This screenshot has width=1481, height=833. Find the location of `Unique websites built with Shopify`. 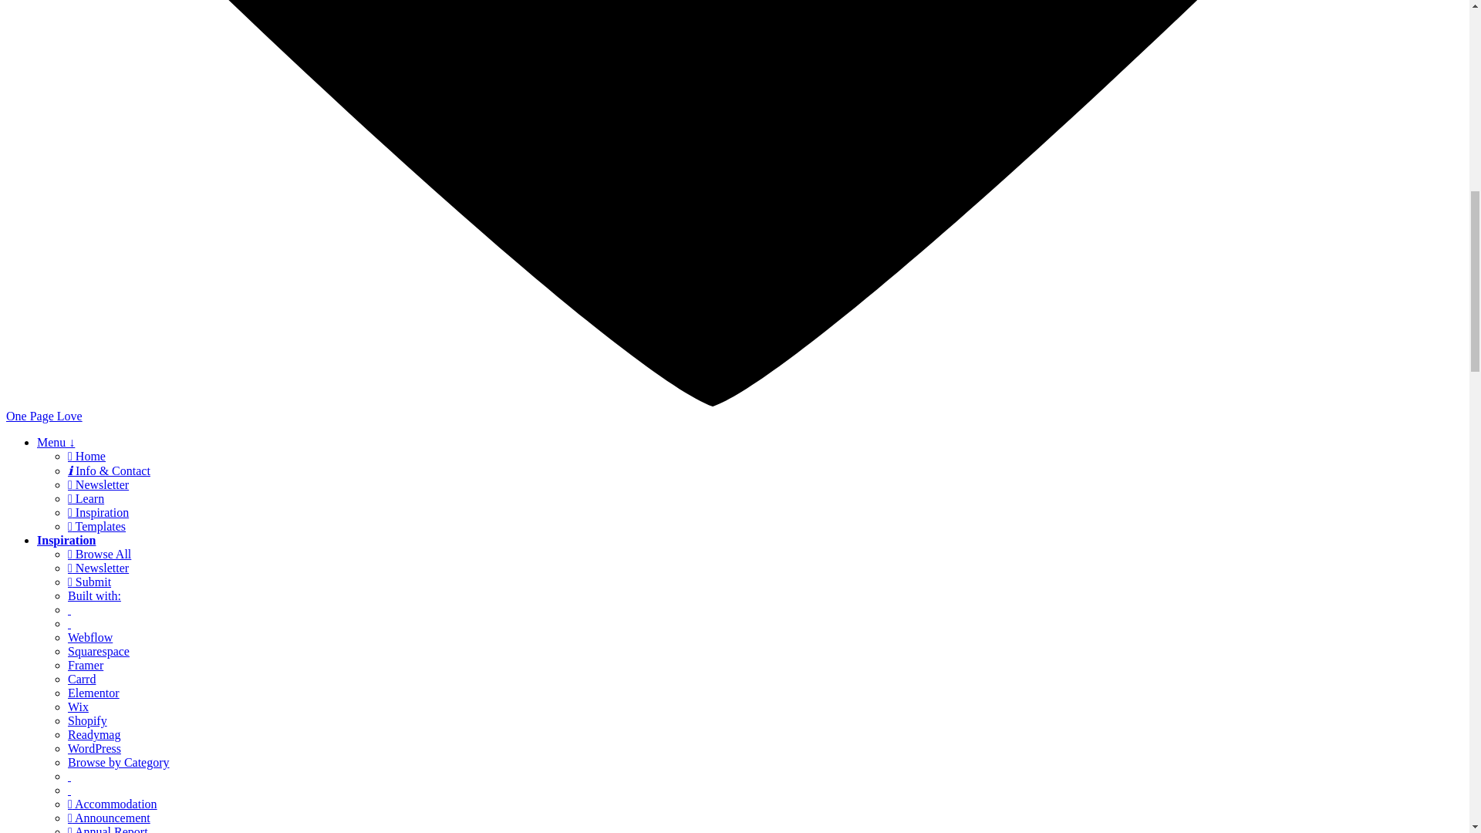

Unique websites built with Shopify is located at coordinates (87, 720).